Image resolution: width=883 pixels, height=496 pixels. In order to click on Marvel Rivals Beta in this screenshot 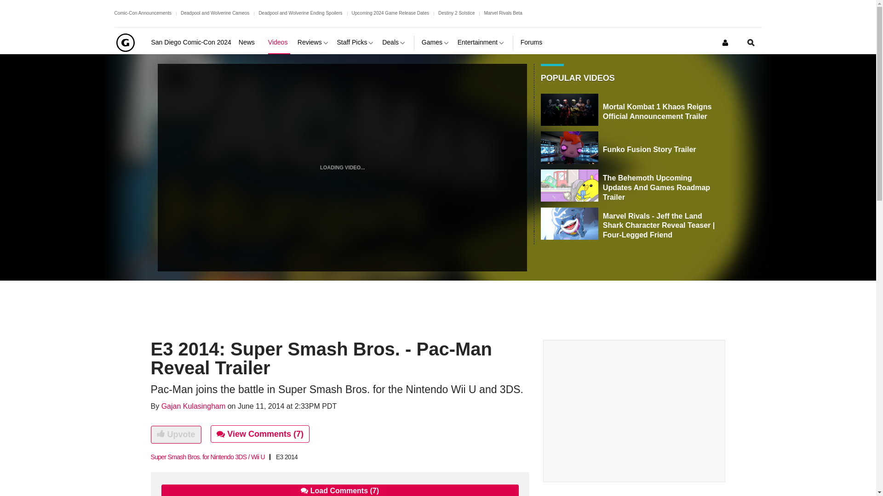, I will do `click(503, 13)`.